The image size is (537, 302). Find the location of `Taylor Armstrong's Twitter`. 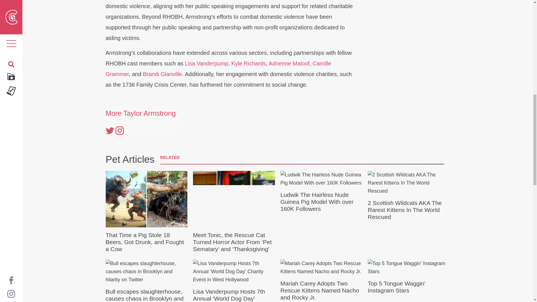

Taylor Armstrong's Twitter is located at coordinates (110, 130).